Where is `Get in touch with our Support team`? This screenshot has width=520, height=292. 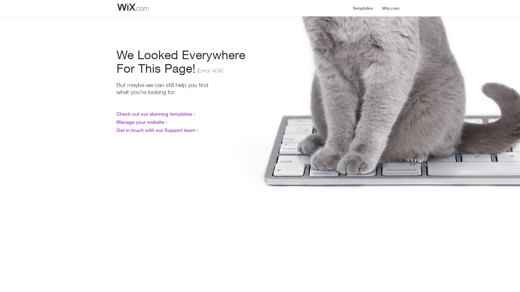 Get in touch with our Support team is located at coordinates (156, 130).